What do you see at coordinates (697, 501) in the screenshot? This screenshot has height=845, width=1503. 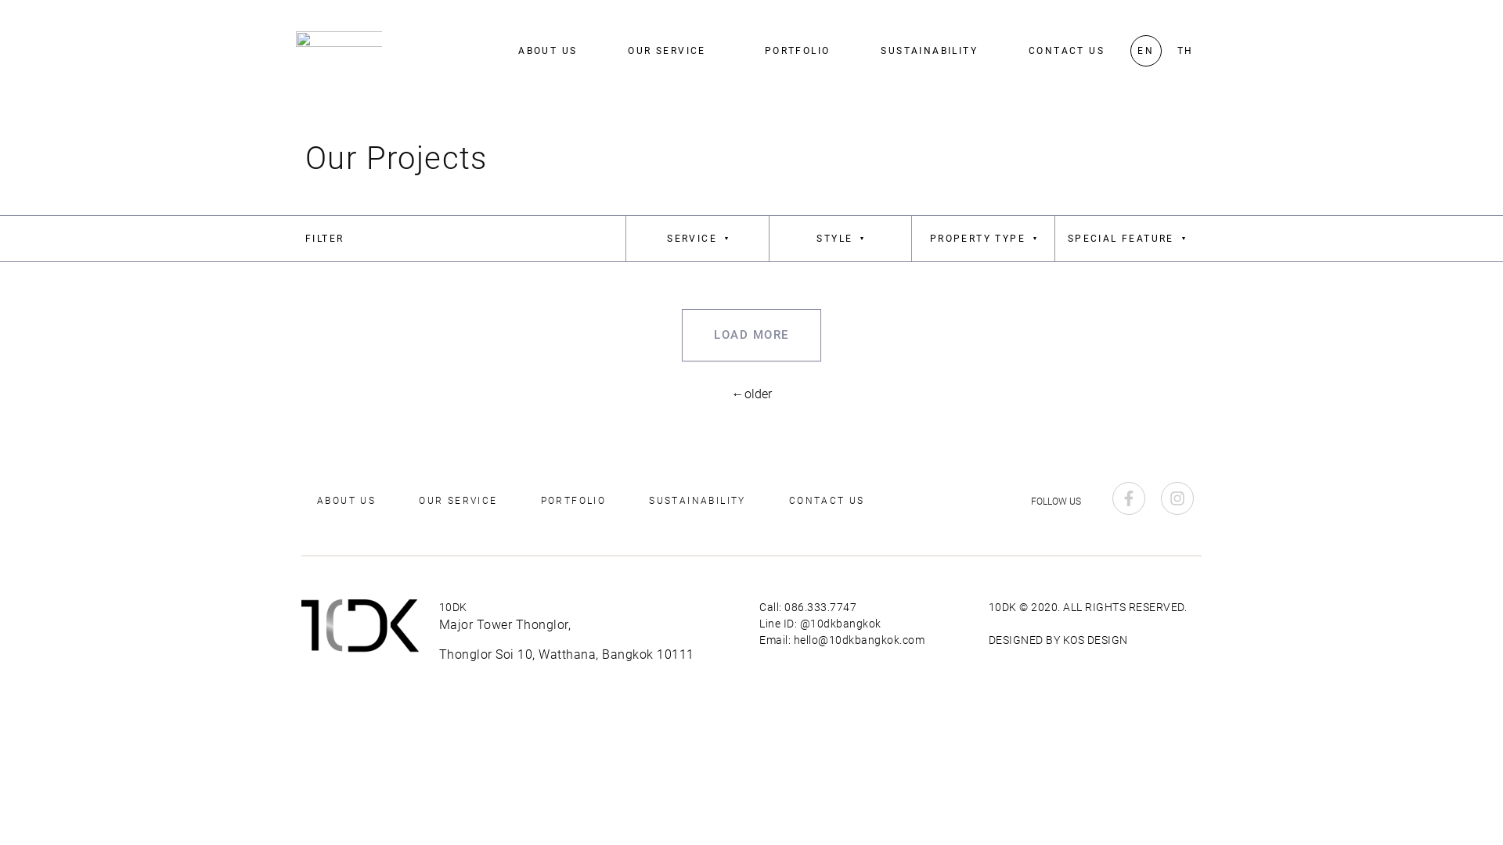 I see `SUSTAINABILITY` at bounding box center [697, 501].